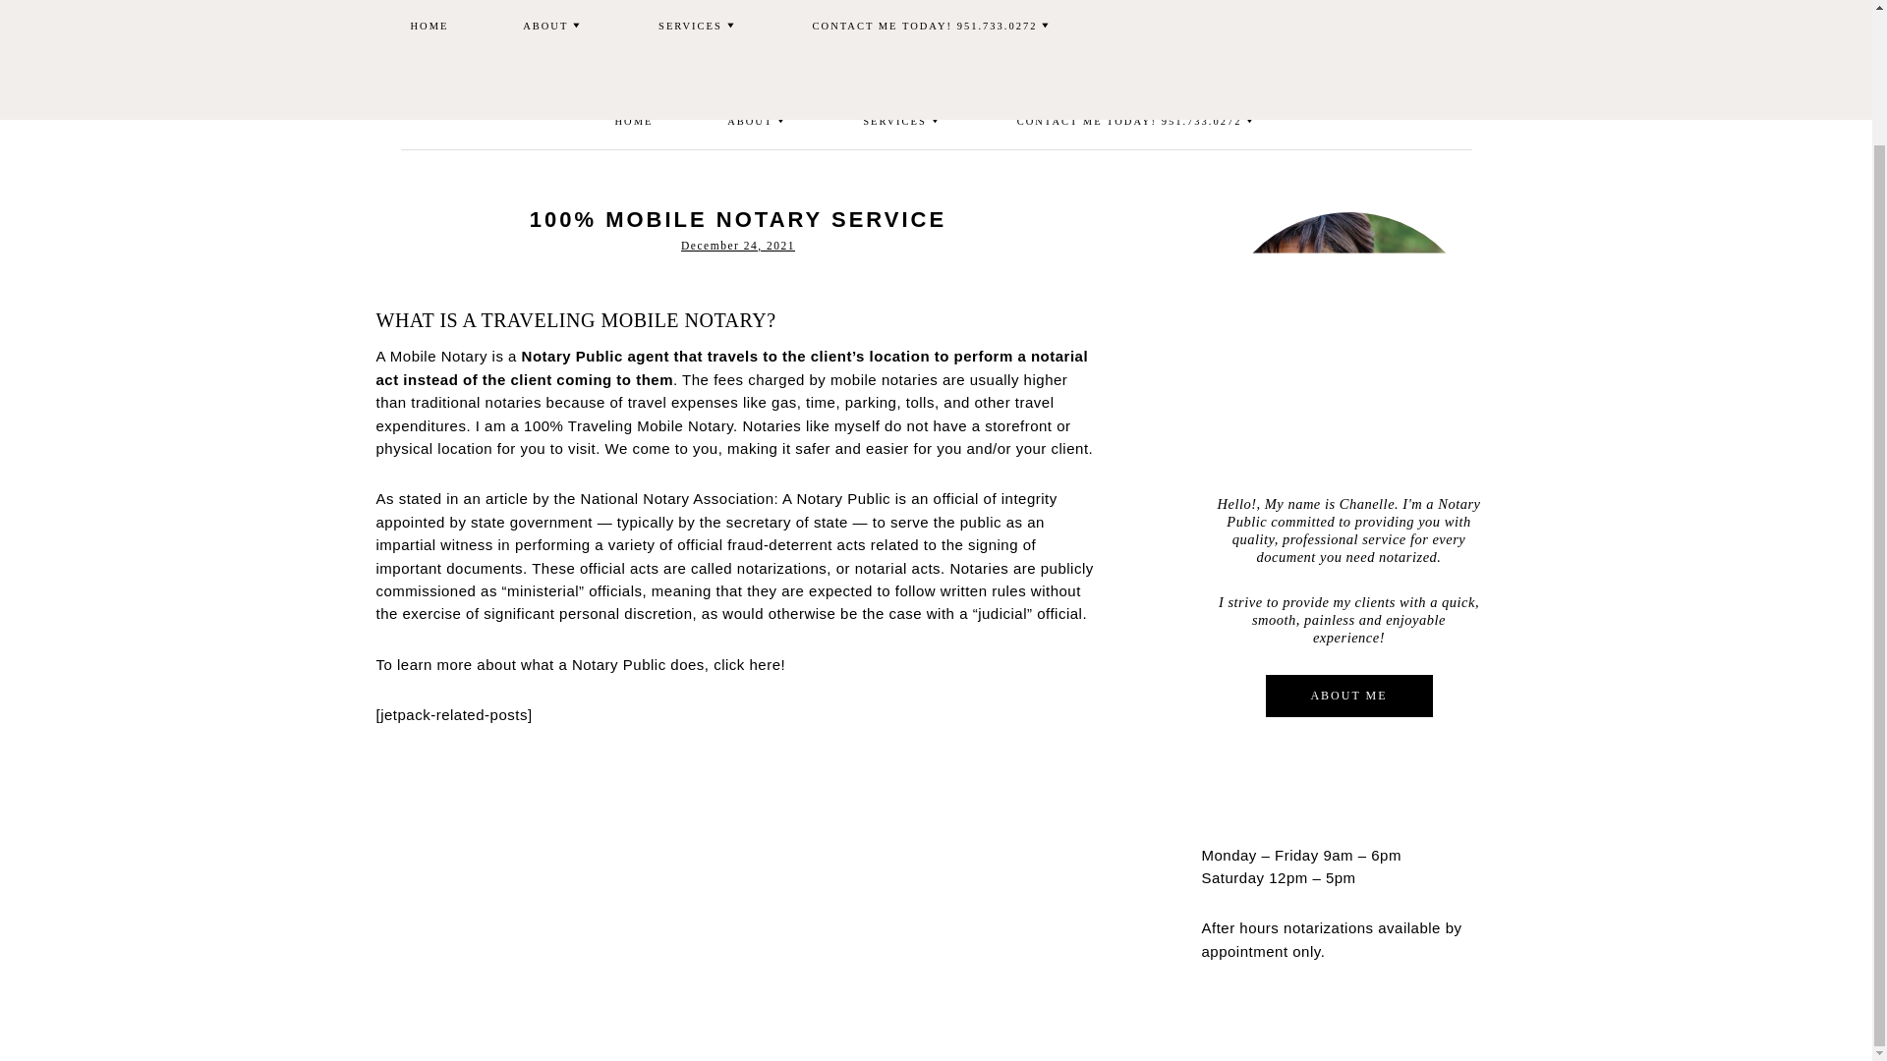 Image resolution: width=1887 pixels, height=1061 pixels. Describe the element at coordinates (747, 664) in the screenshot. I see `click here` at that location.